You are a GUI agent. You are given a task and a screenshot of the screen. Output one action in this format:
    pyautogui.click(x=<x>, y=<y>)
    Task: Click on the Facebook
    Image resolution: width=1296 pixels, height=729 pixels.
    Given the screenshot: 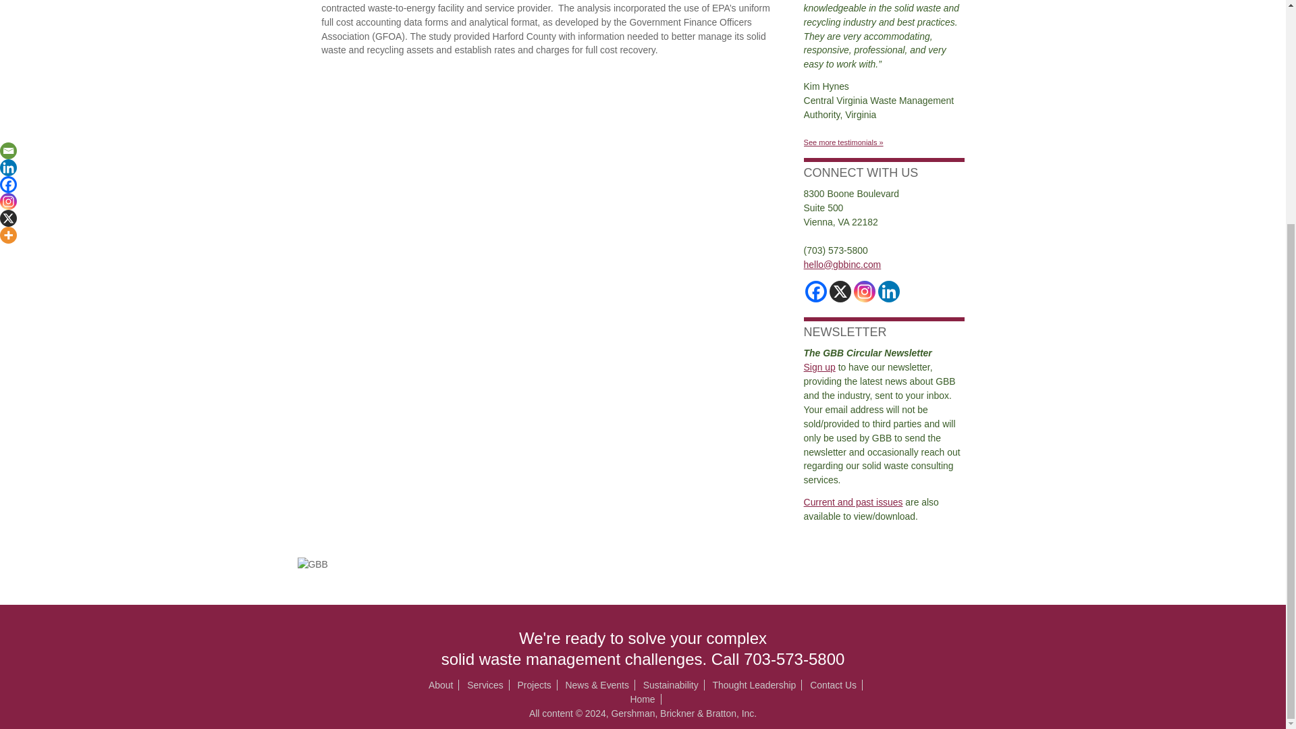 What is the action you would take?
    pyautogui.click(x=815, y=292)
    